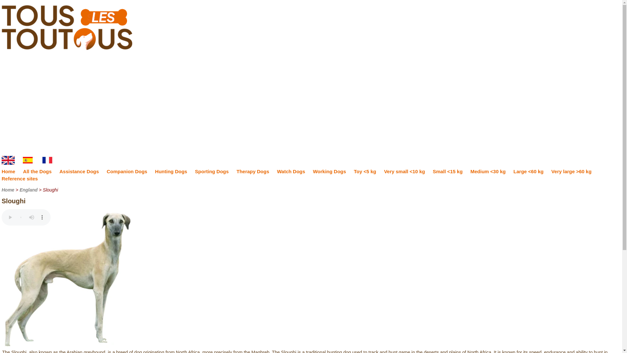 The height and width of the screenshot is (353, 627). I want to click on Assistance Dogs, so click(79, 171).